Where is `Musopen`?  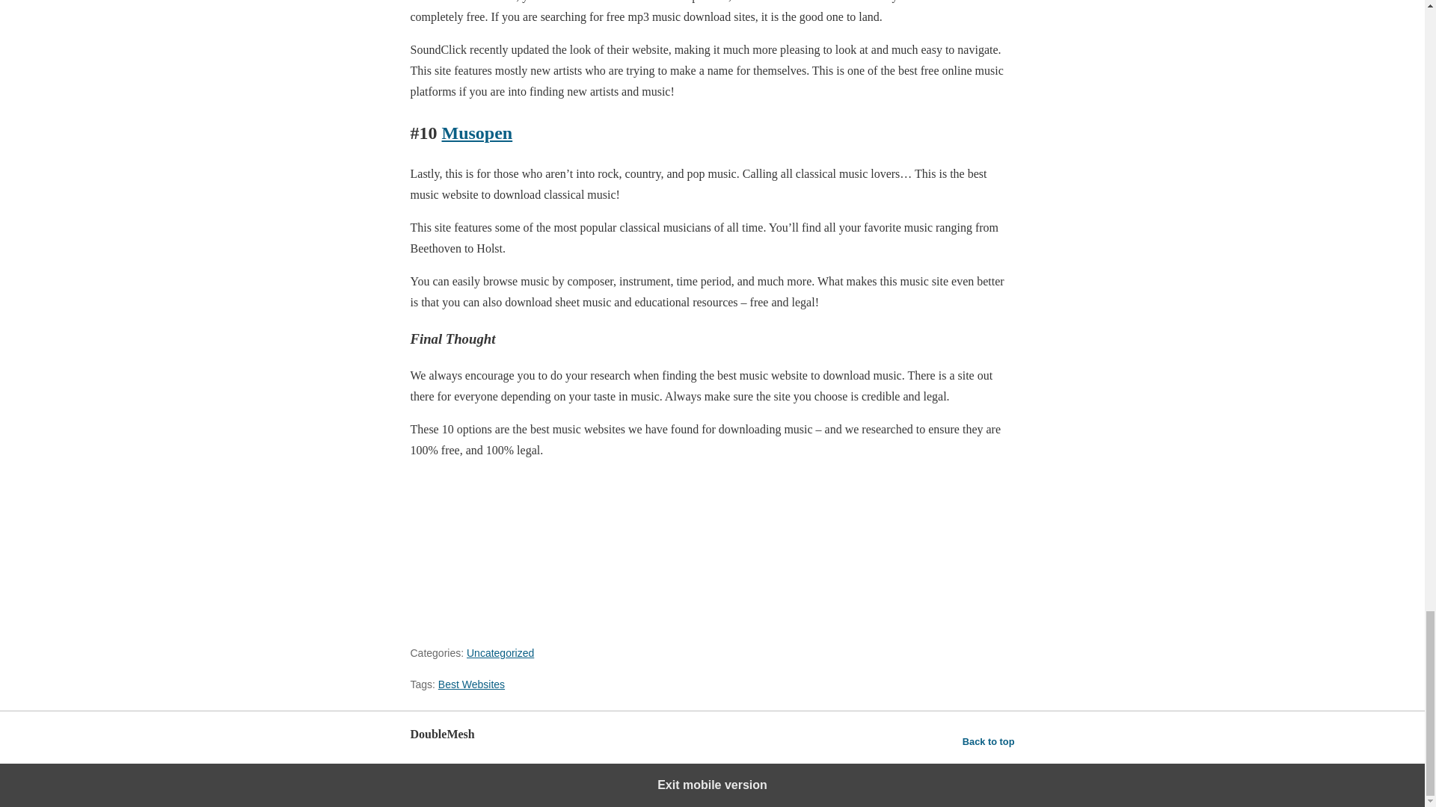 Musopen is located at coordinates (476, 133).